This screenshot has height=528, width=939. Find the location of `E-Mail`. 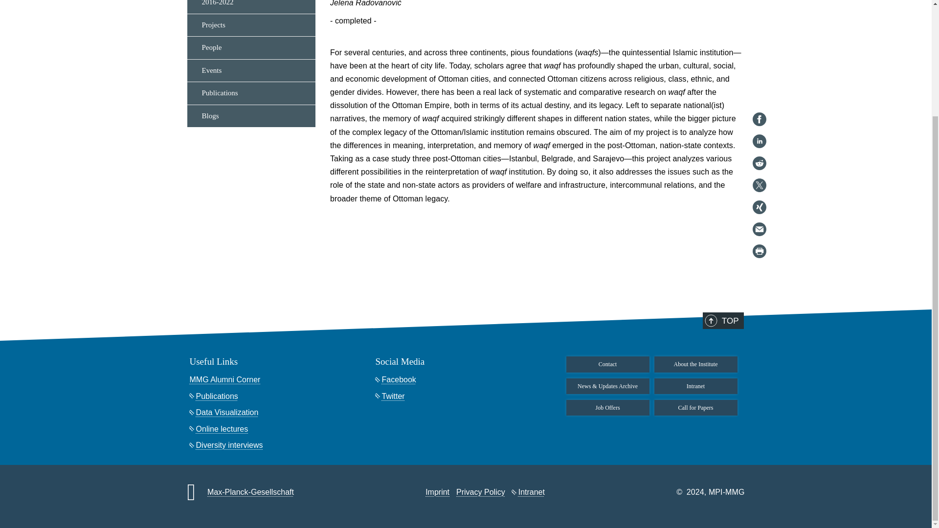

E-Mail is located at coordinates (759, 87).